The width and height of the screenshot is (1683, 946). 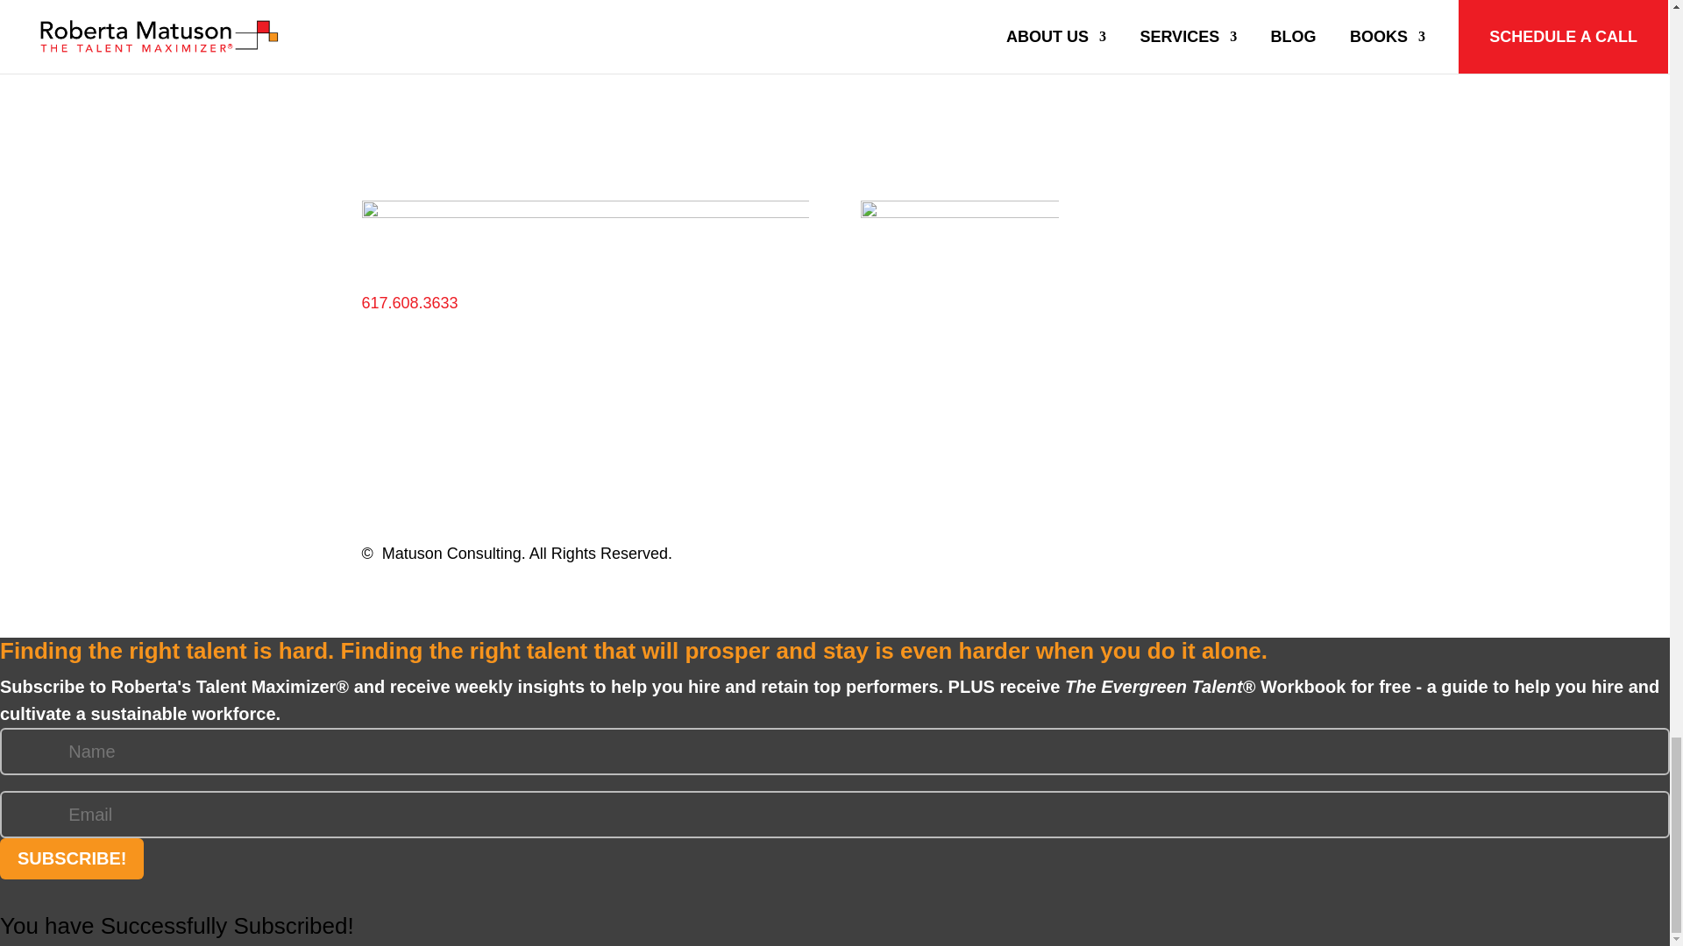 What do you see at coordinates (409, 303) in the screenshot?
I see `617.608.3633` at bounding box center [409, 303].